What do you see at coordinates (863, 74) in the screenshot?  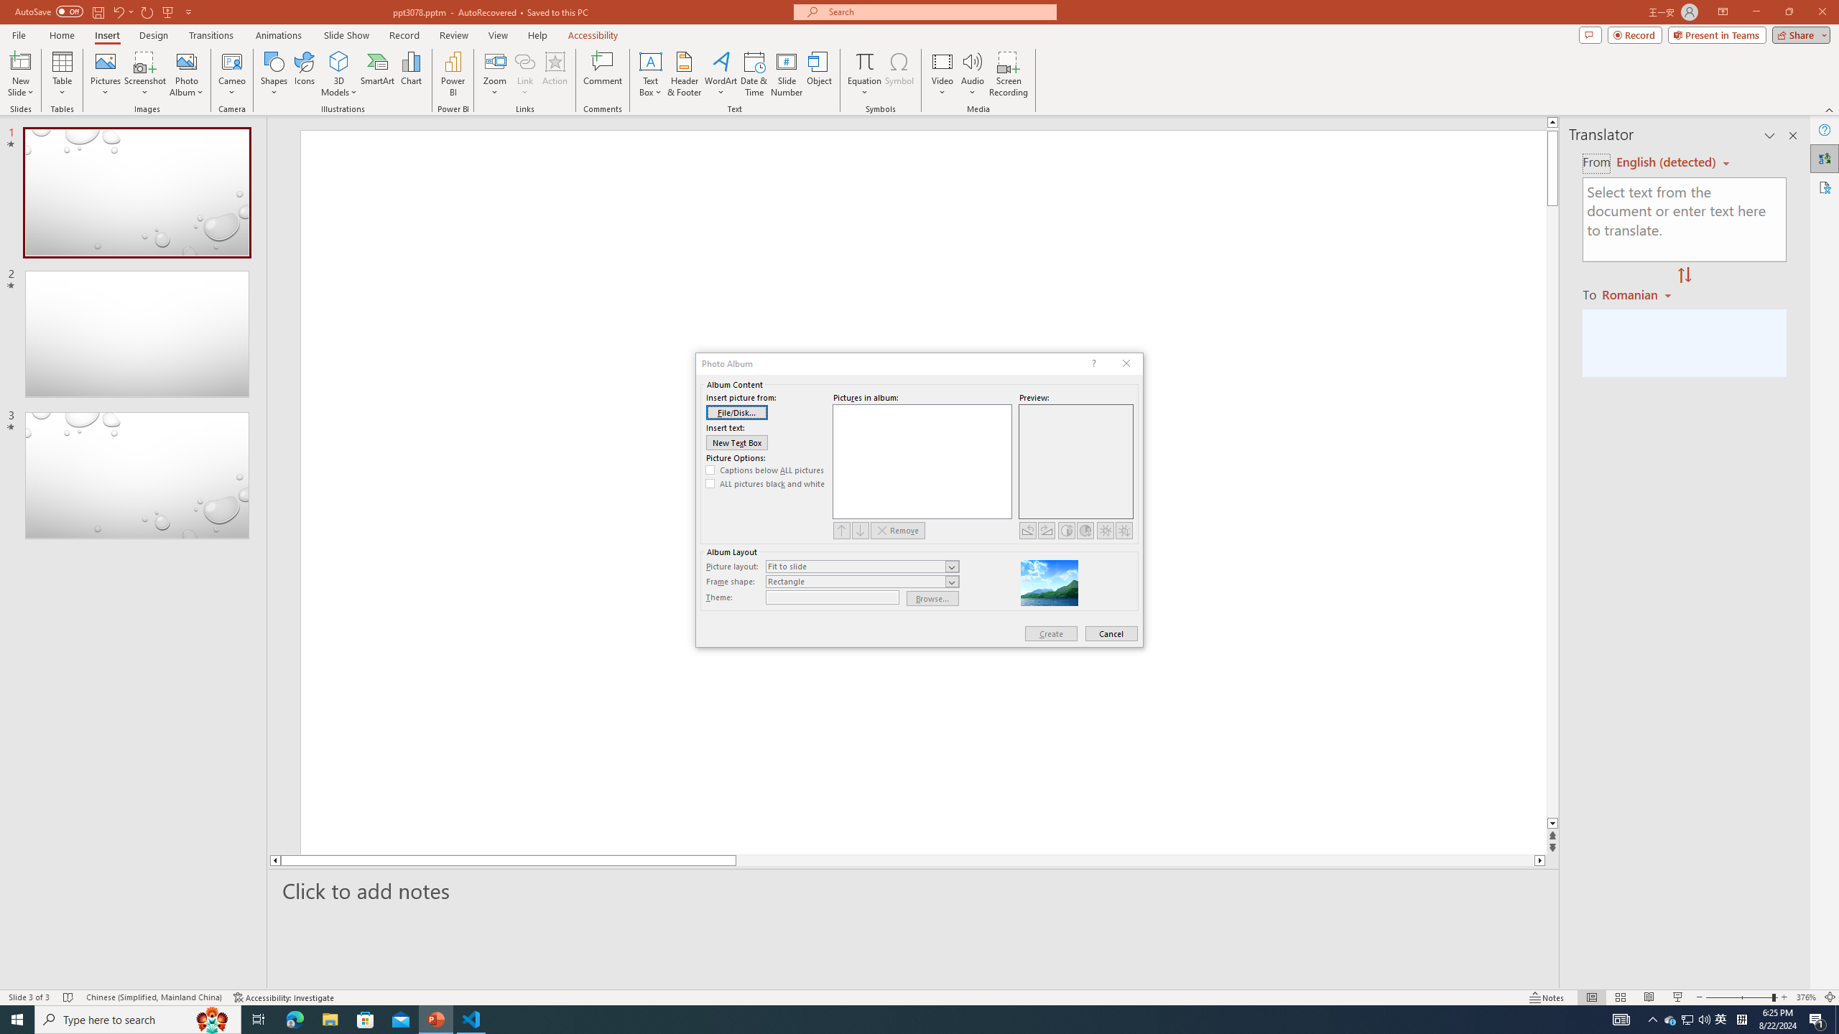 I see `Equation` at bounding box center [863, 74].